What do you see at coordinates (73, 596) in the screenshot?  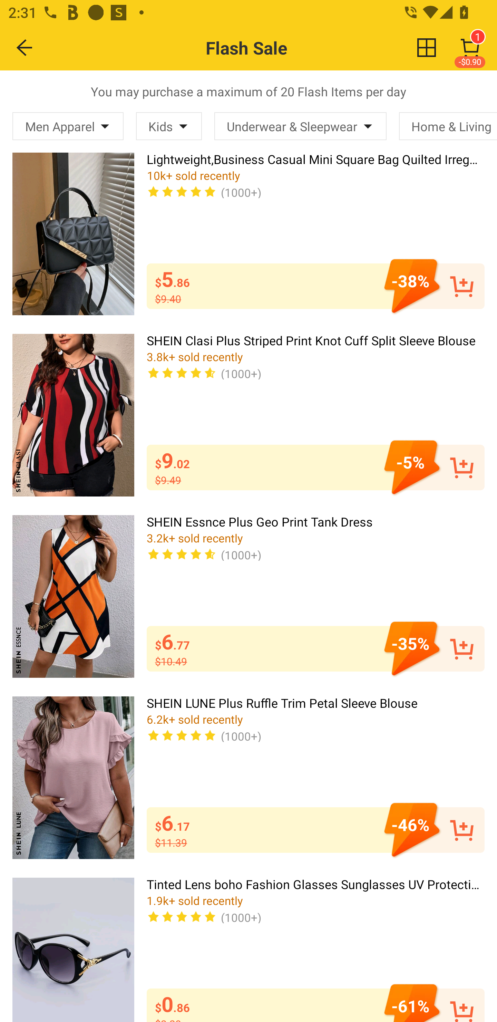 I see `SHEIN Essnce Plus Geo Print Tank Dress` at bounding box center [73, 596].